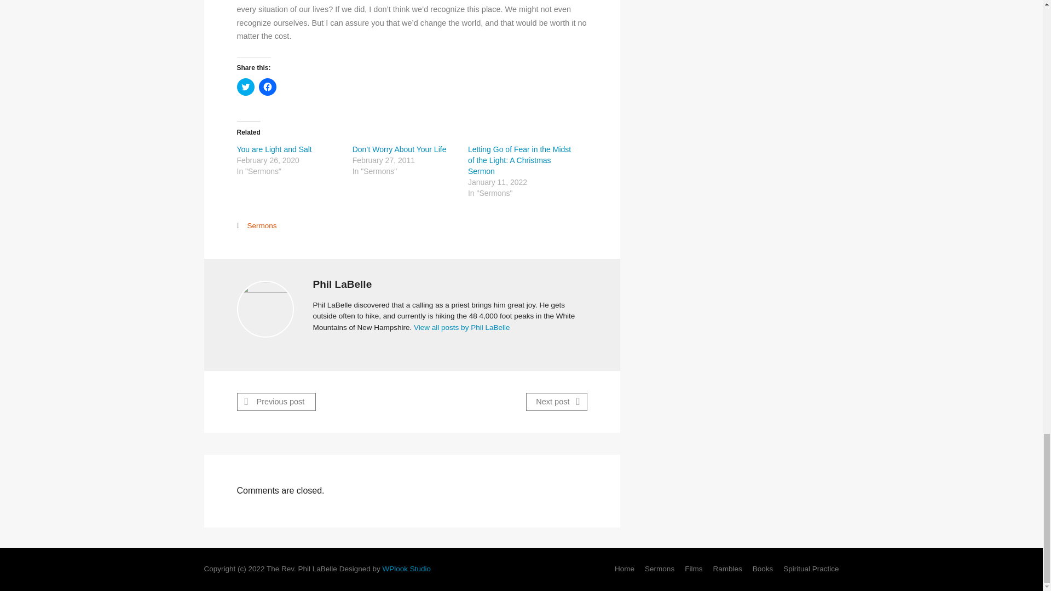 The width and height of the screenshot is (1051, 591). What do you see at coordinates (276, 402) in the screenshot?
I see `Previous post` at bounding box center [276, 402].